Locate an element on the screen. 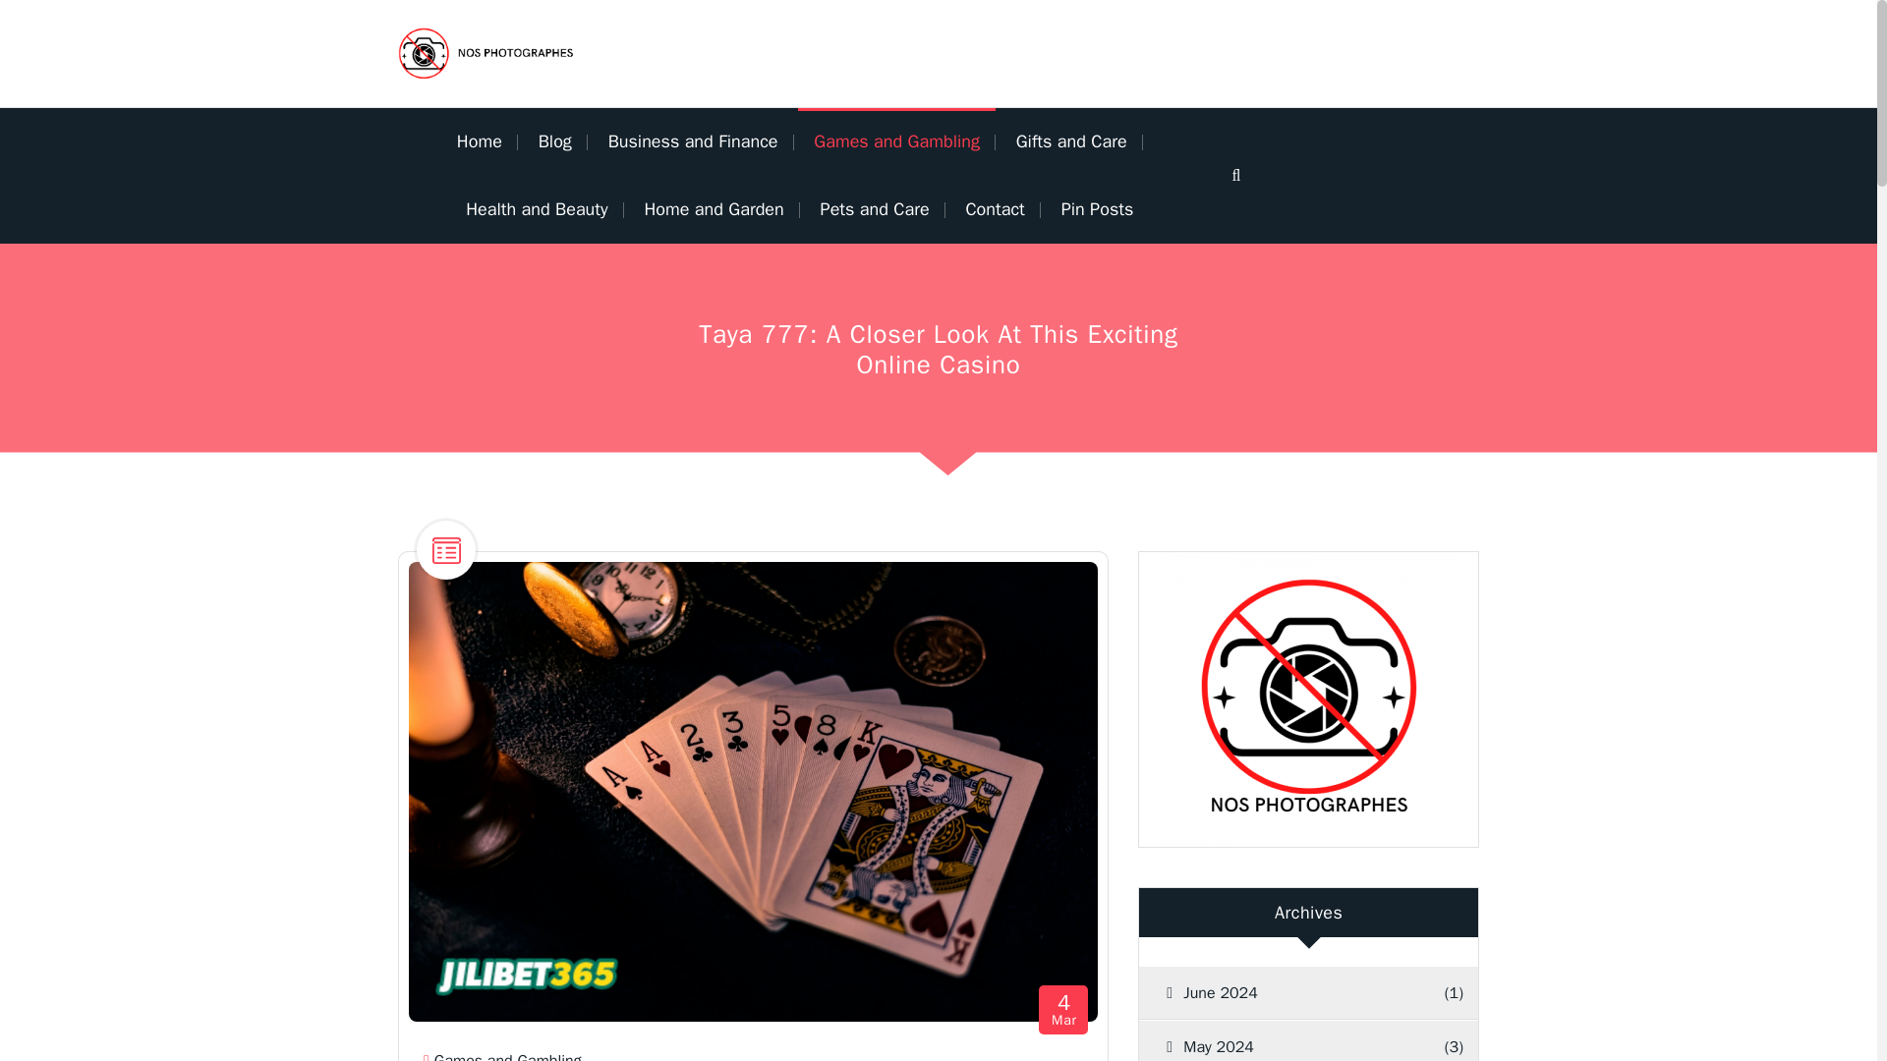 This screenshot has width=1887, height=1061. Business and Finance is located at coordinates (537, 210).